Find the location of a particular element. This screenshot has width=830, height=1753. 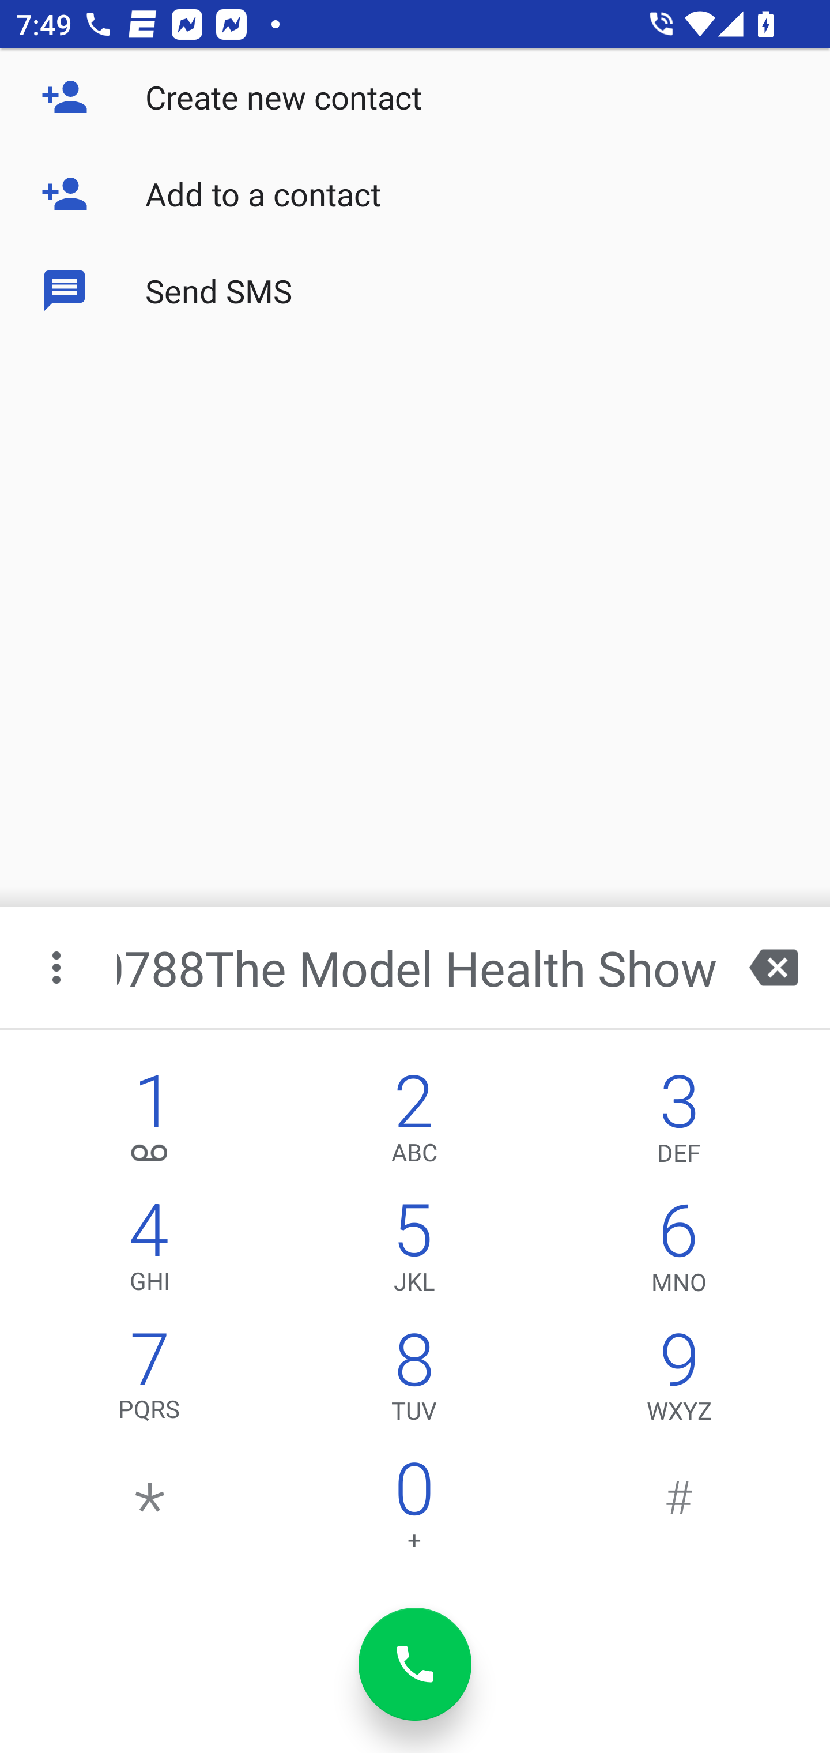

Add to a contact is located at coordinates (415, 194).